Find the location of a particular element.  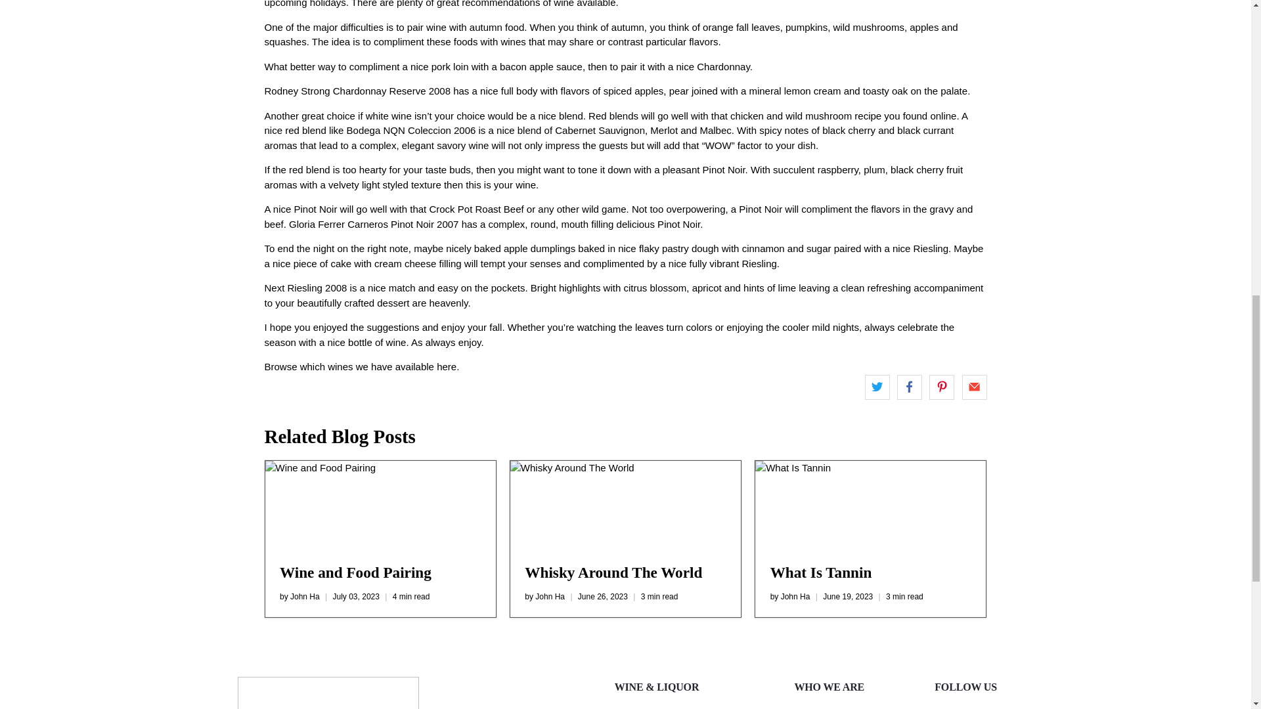

Email this to a friend is located at coordinates (973, 387).